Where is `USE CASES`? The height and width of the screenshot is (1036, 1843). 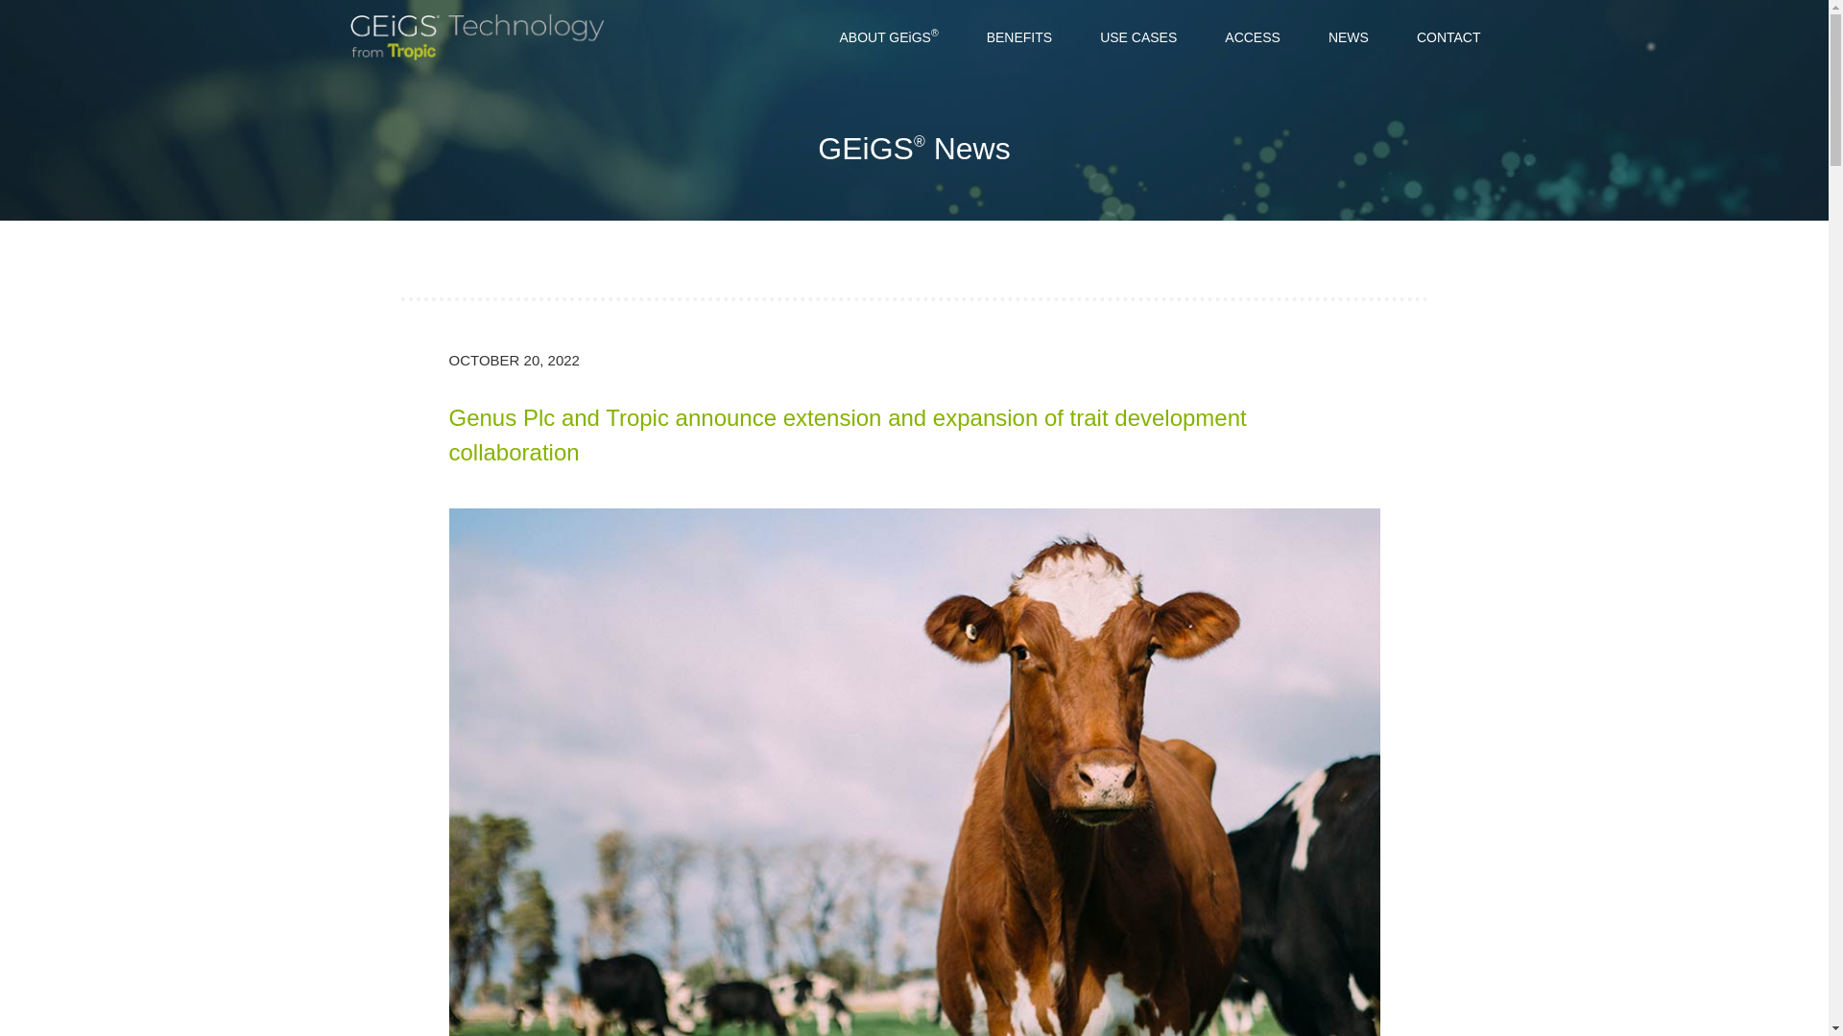
USE CASES is located at coordinates (1138, 36).